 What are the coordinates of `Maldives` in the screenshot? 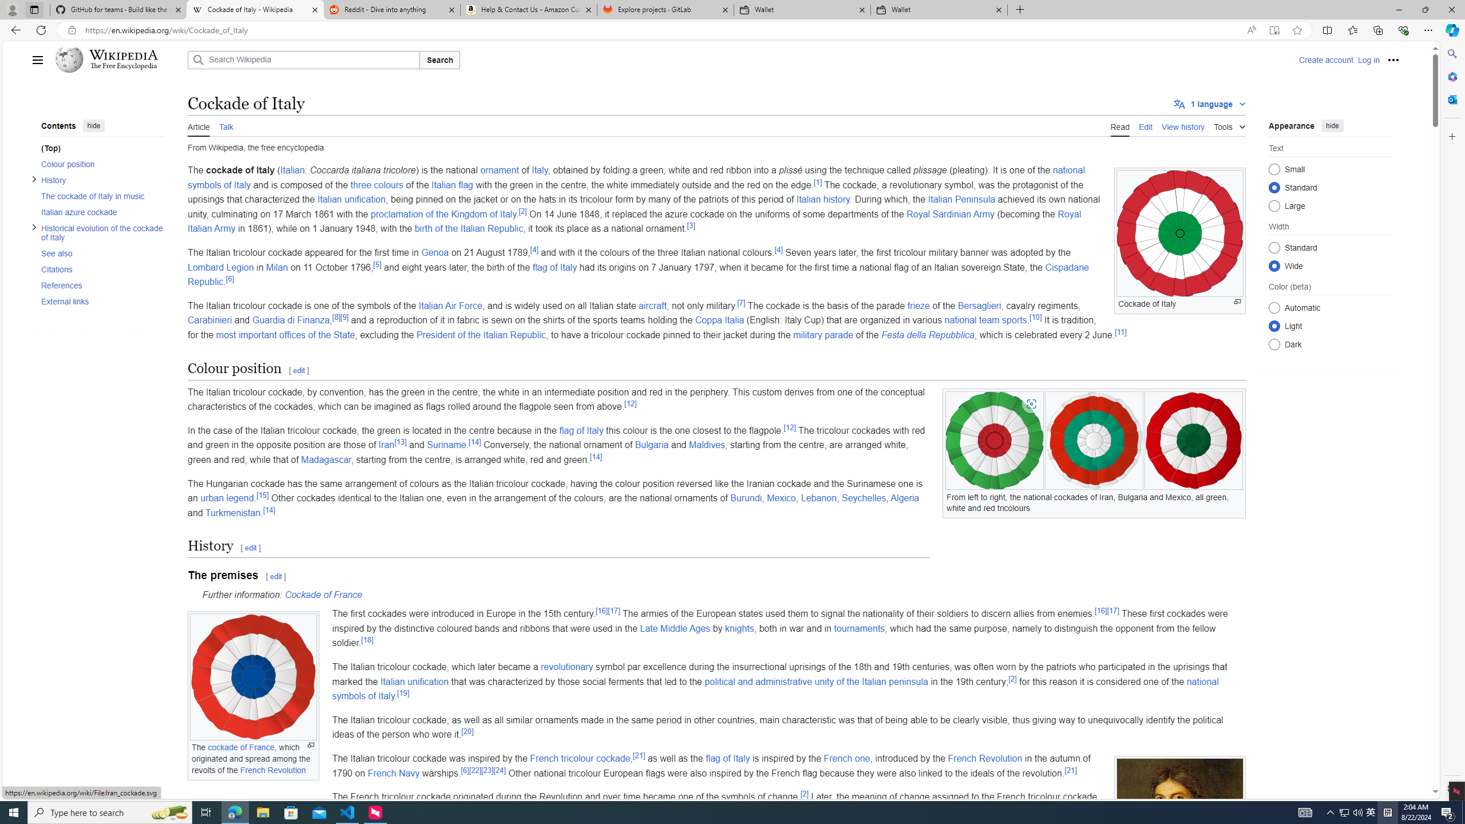 It's located at (707, 445).